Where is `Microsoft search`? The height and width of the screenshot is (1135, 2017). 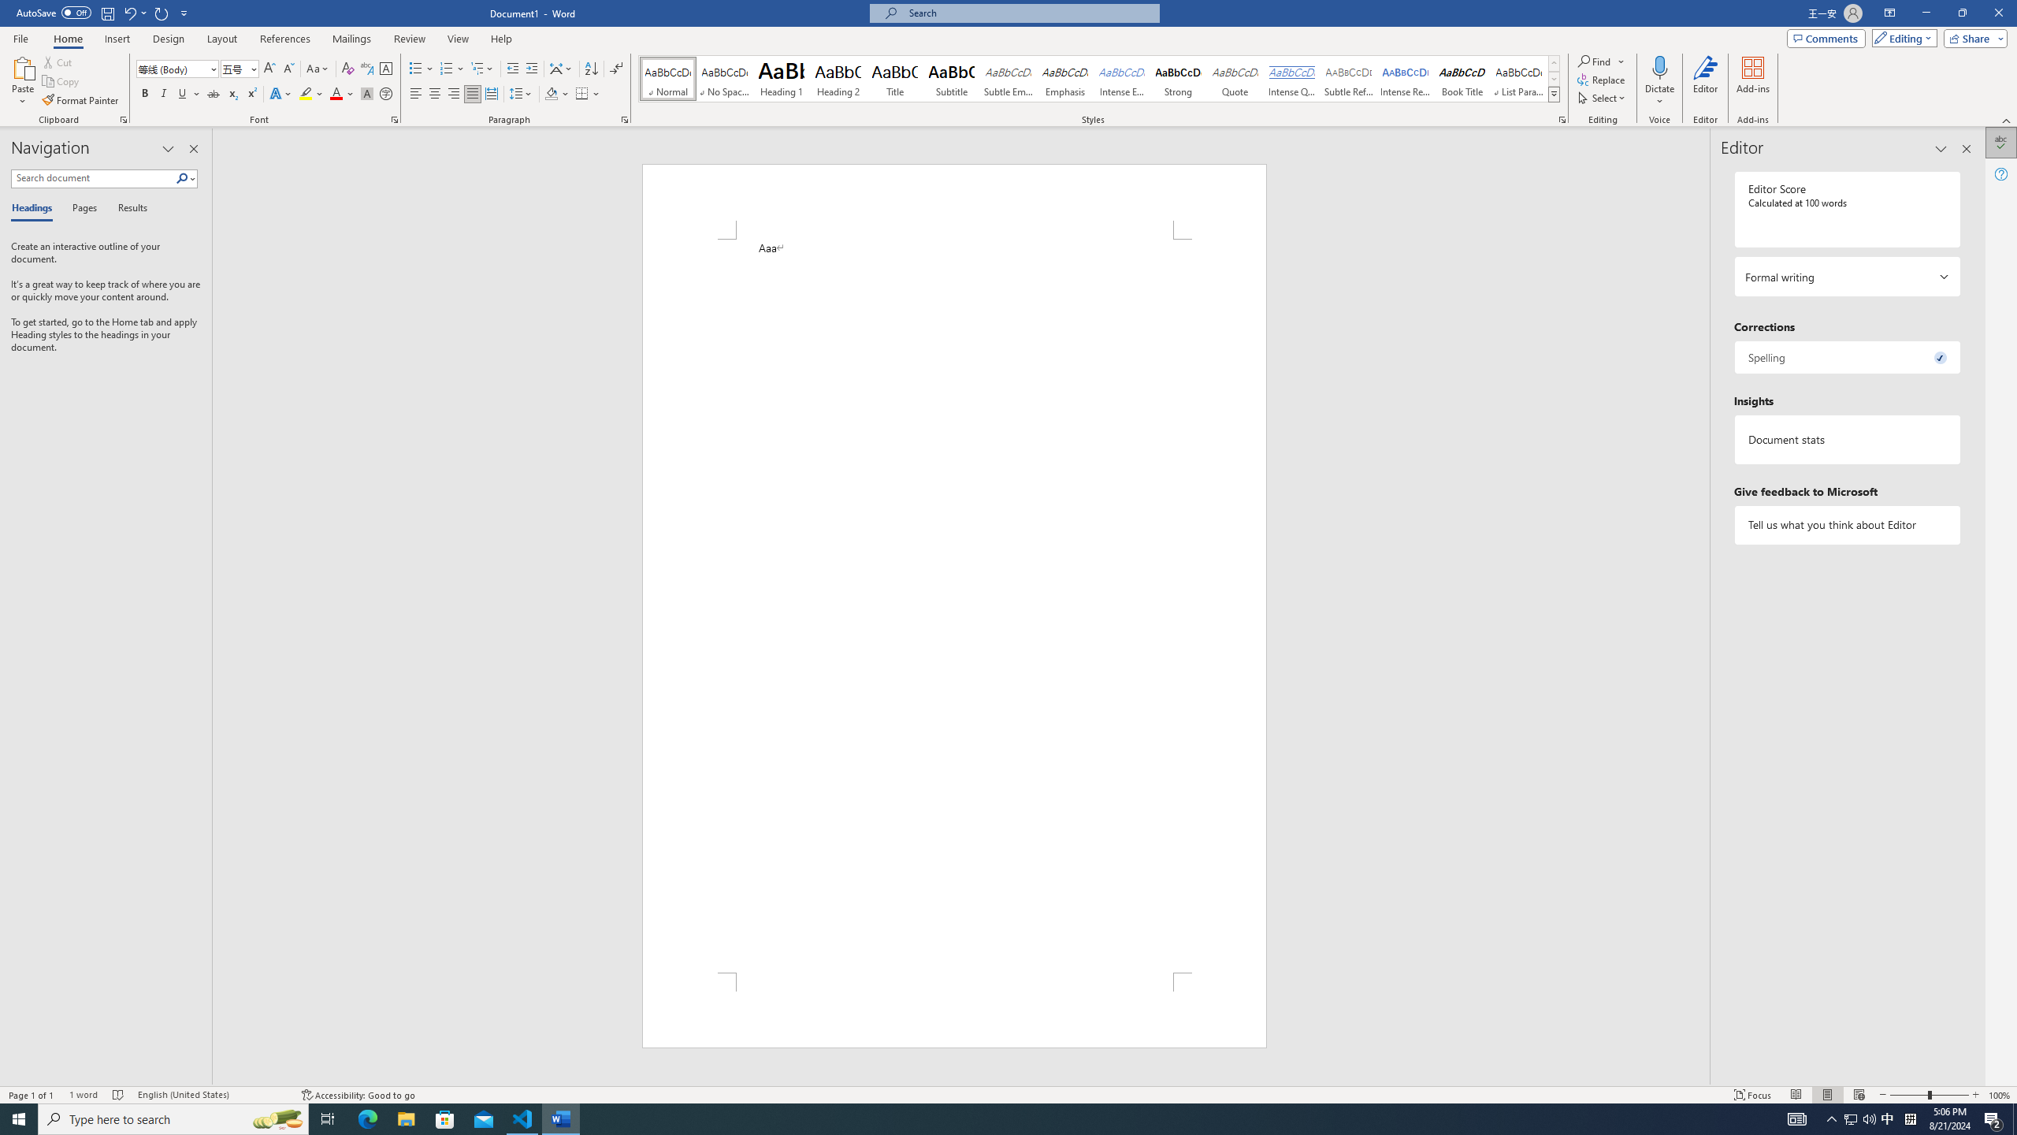 Microsoft search is located at coordinates (1029, 13).